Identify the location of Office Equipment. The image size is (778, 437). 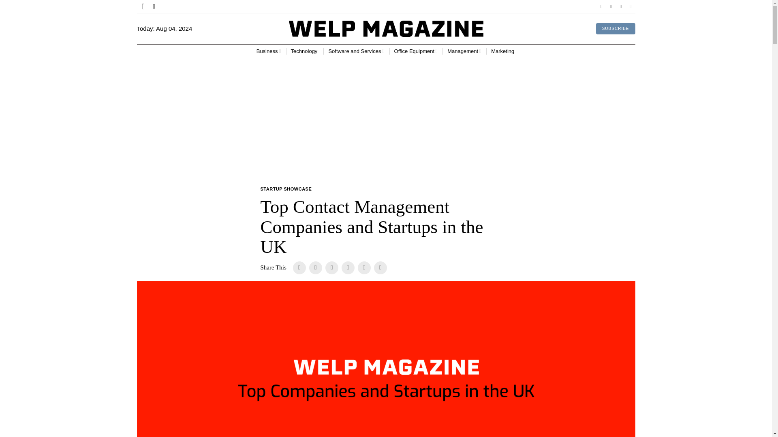
(416, 51).